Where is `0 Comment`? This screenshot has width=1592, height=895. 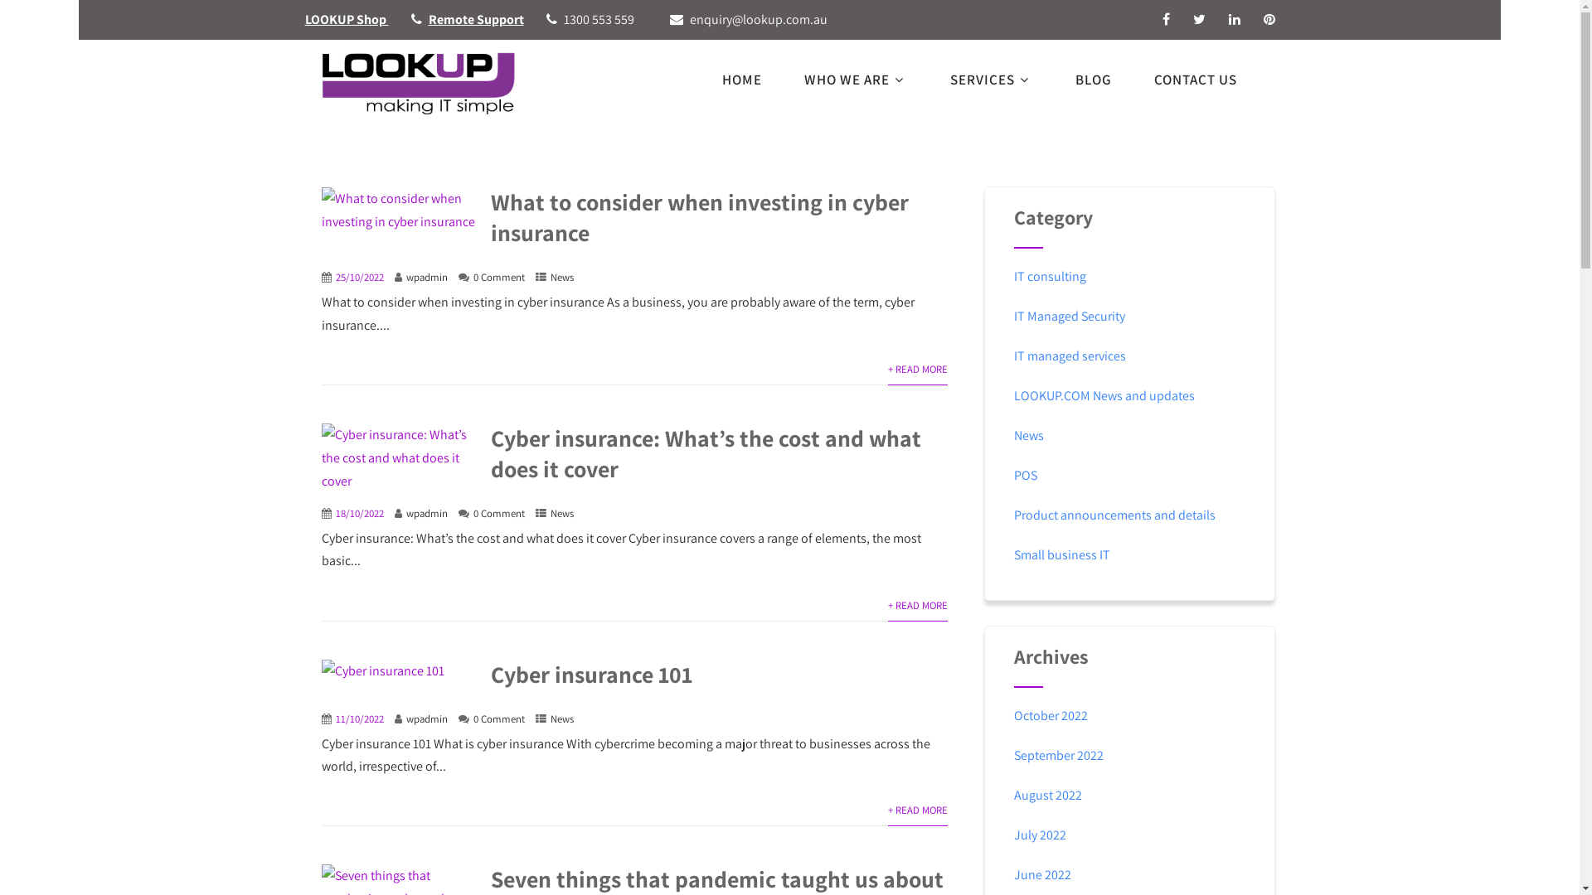
0 Comment is located at coordinates (498, 277).